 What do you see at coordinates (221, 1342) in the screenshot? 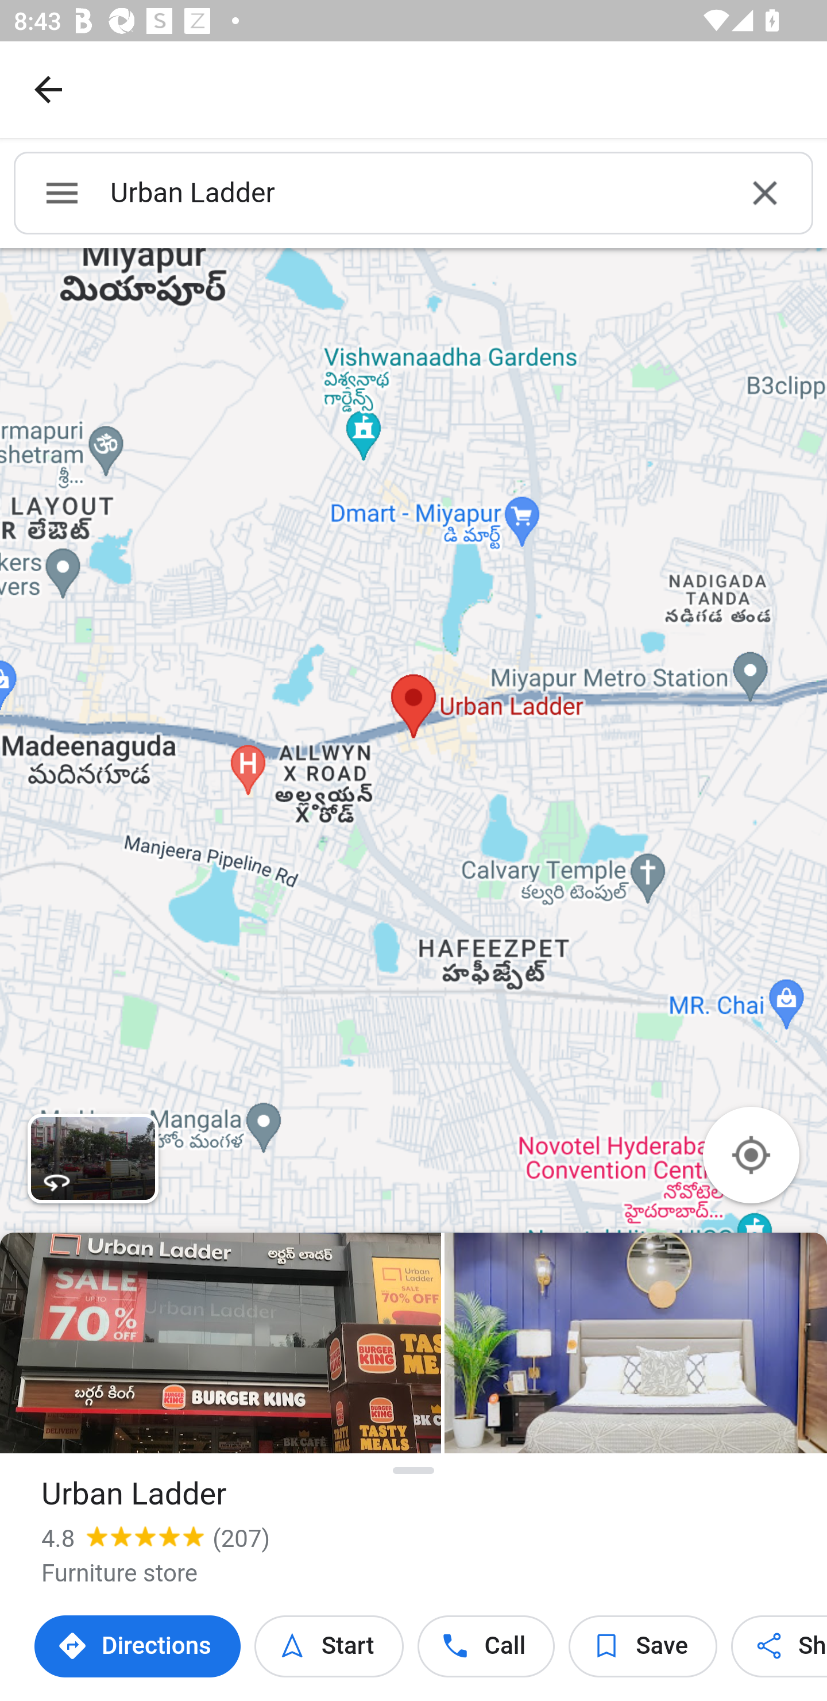
I see `Photo 1 of 10` at bounding box center [221, 1342].